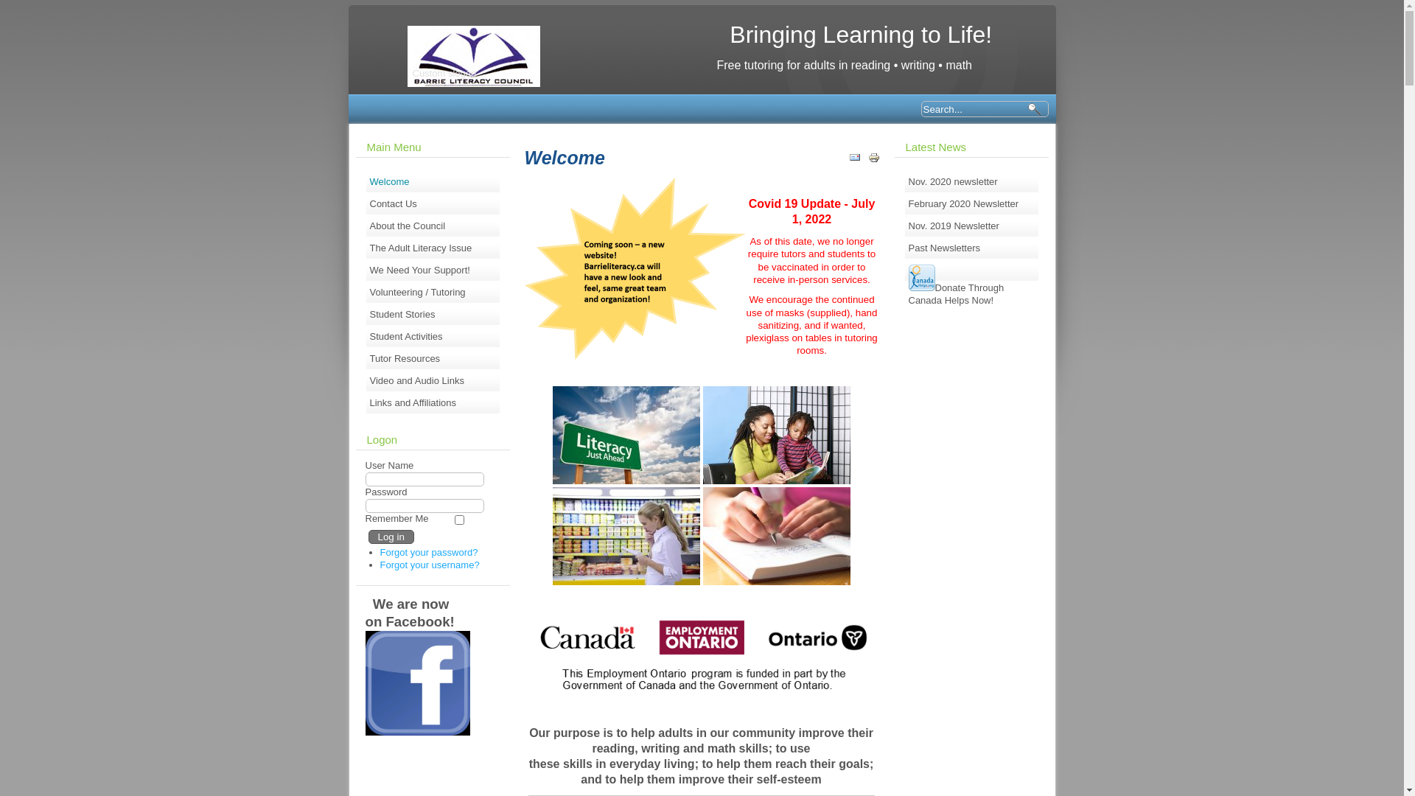 This screenshot has height=796, width=1415. What do you see at coordinates (971, 226) in the screenshot?
I see `Nov. 2019 Newsletter` at bounding box center [971, 226].